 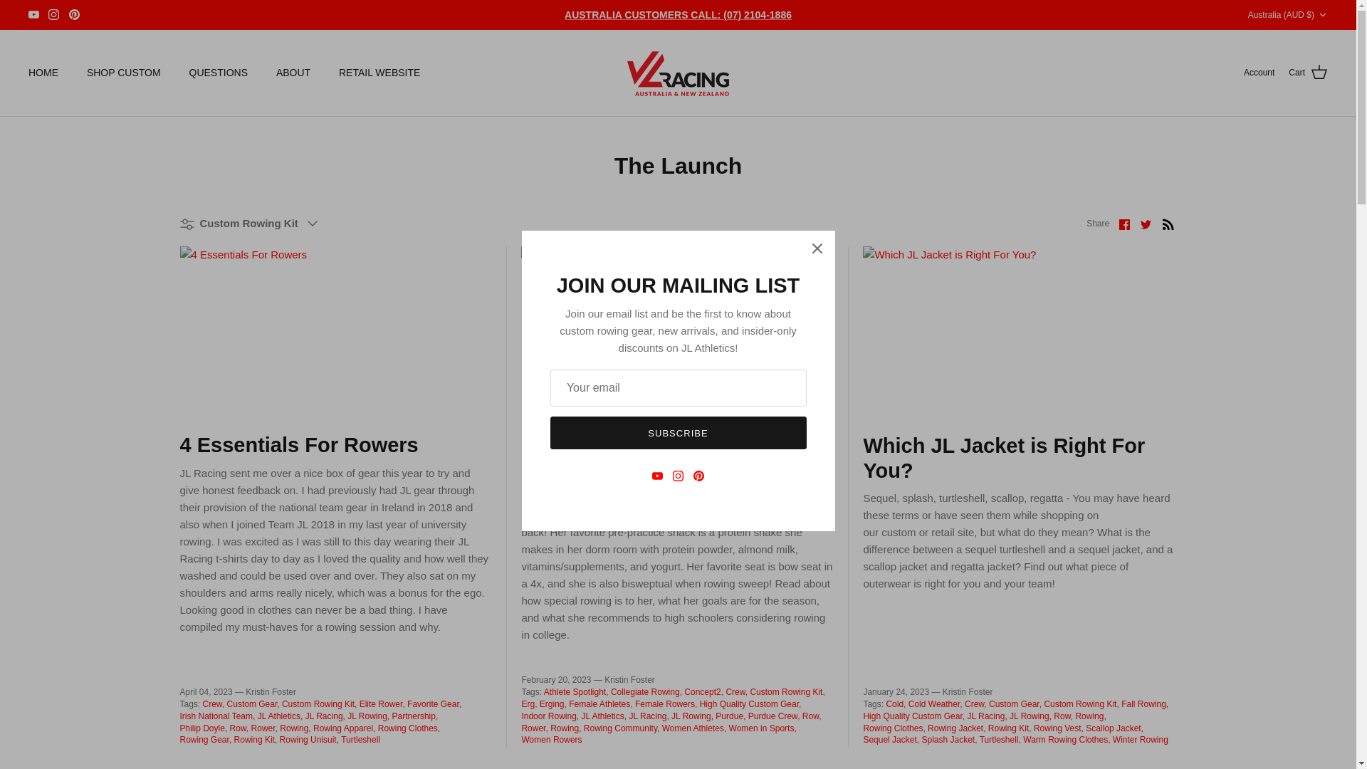 What do you see at coordinates (281, 716) in the screenshot?
I see `Show articles tagged JL Athletics` at bounding box center [281, 716].